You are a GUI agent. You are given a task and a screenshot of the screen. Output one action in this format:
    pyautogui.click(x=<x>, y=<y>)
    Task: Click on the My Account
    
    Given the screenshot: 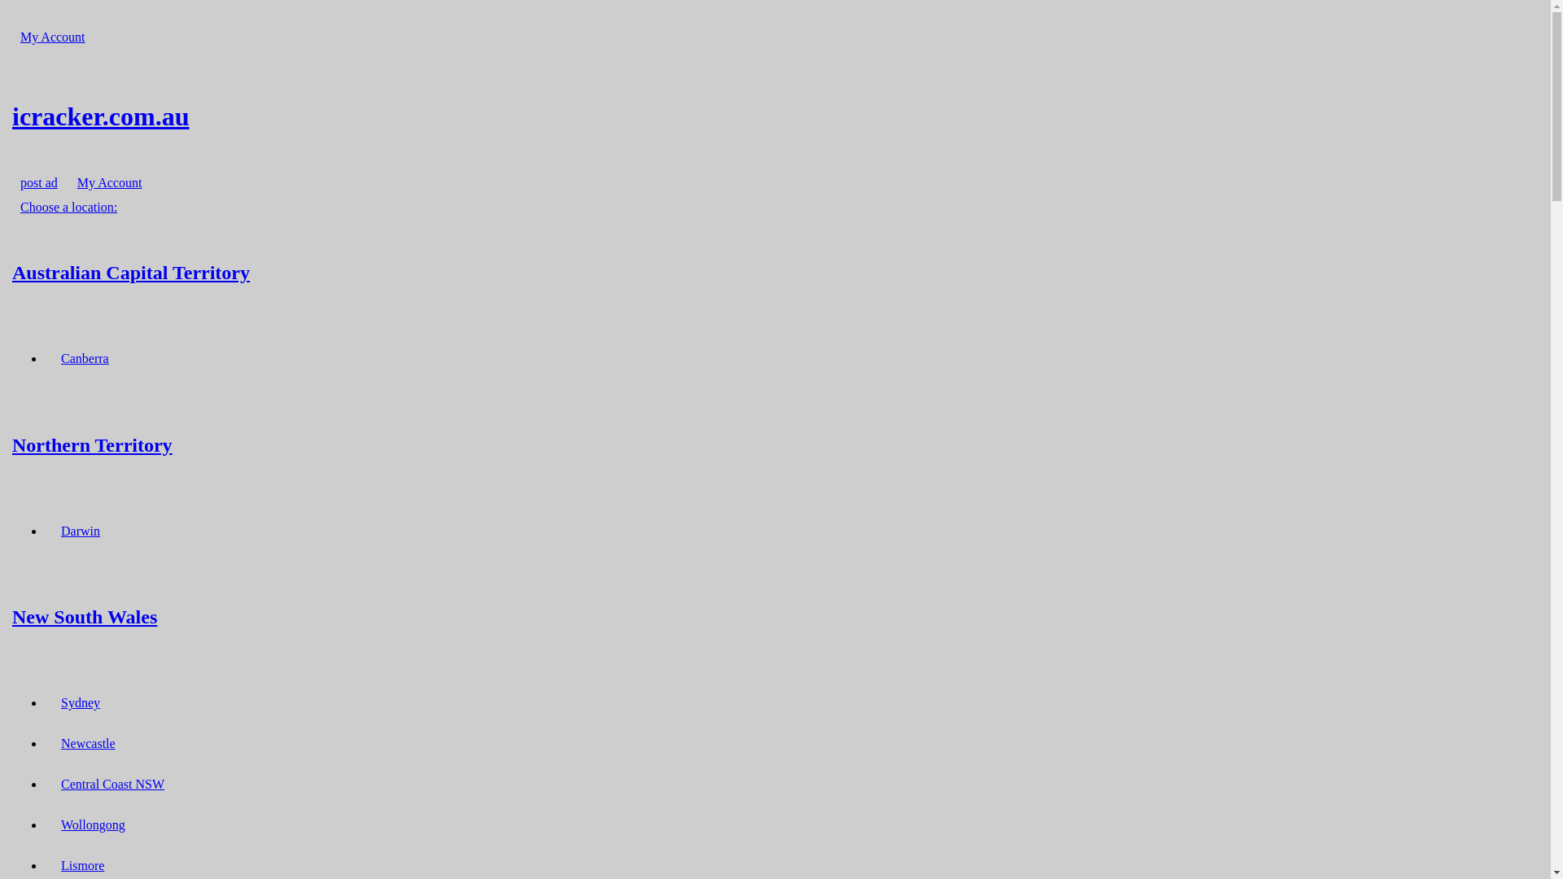 What is the action you would take?
    pyautogui.click(x=53, y=37)
    